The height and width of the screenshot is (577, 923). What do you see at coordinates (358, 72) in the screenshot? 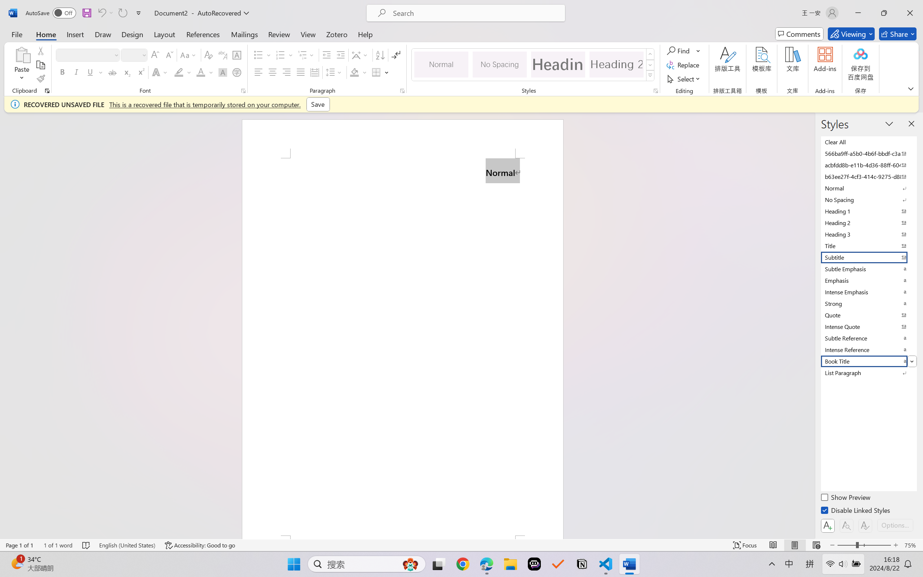
I see `Shading` at bounding box center [358, 72].